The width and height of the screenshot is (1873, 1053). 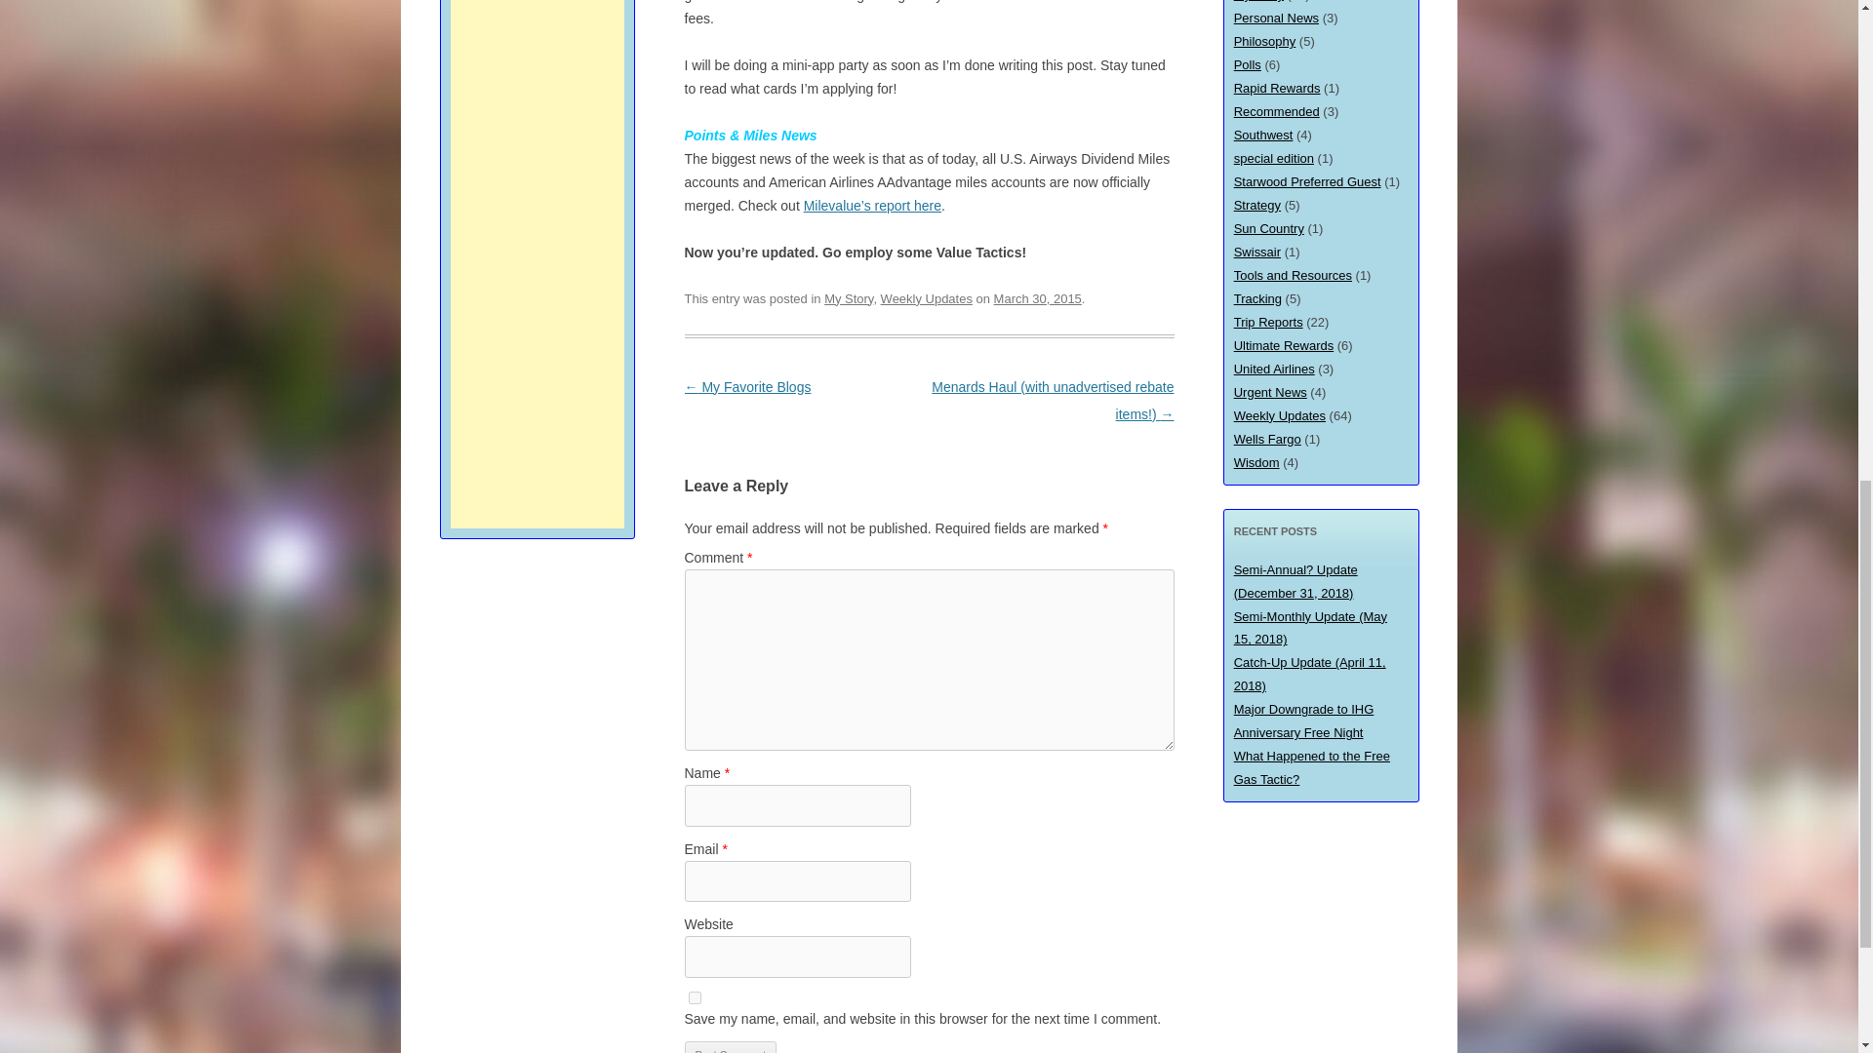 What do you see at coordinates (695, 998) in the screenshot?
I see `yes` at bounding box center [695, 998].